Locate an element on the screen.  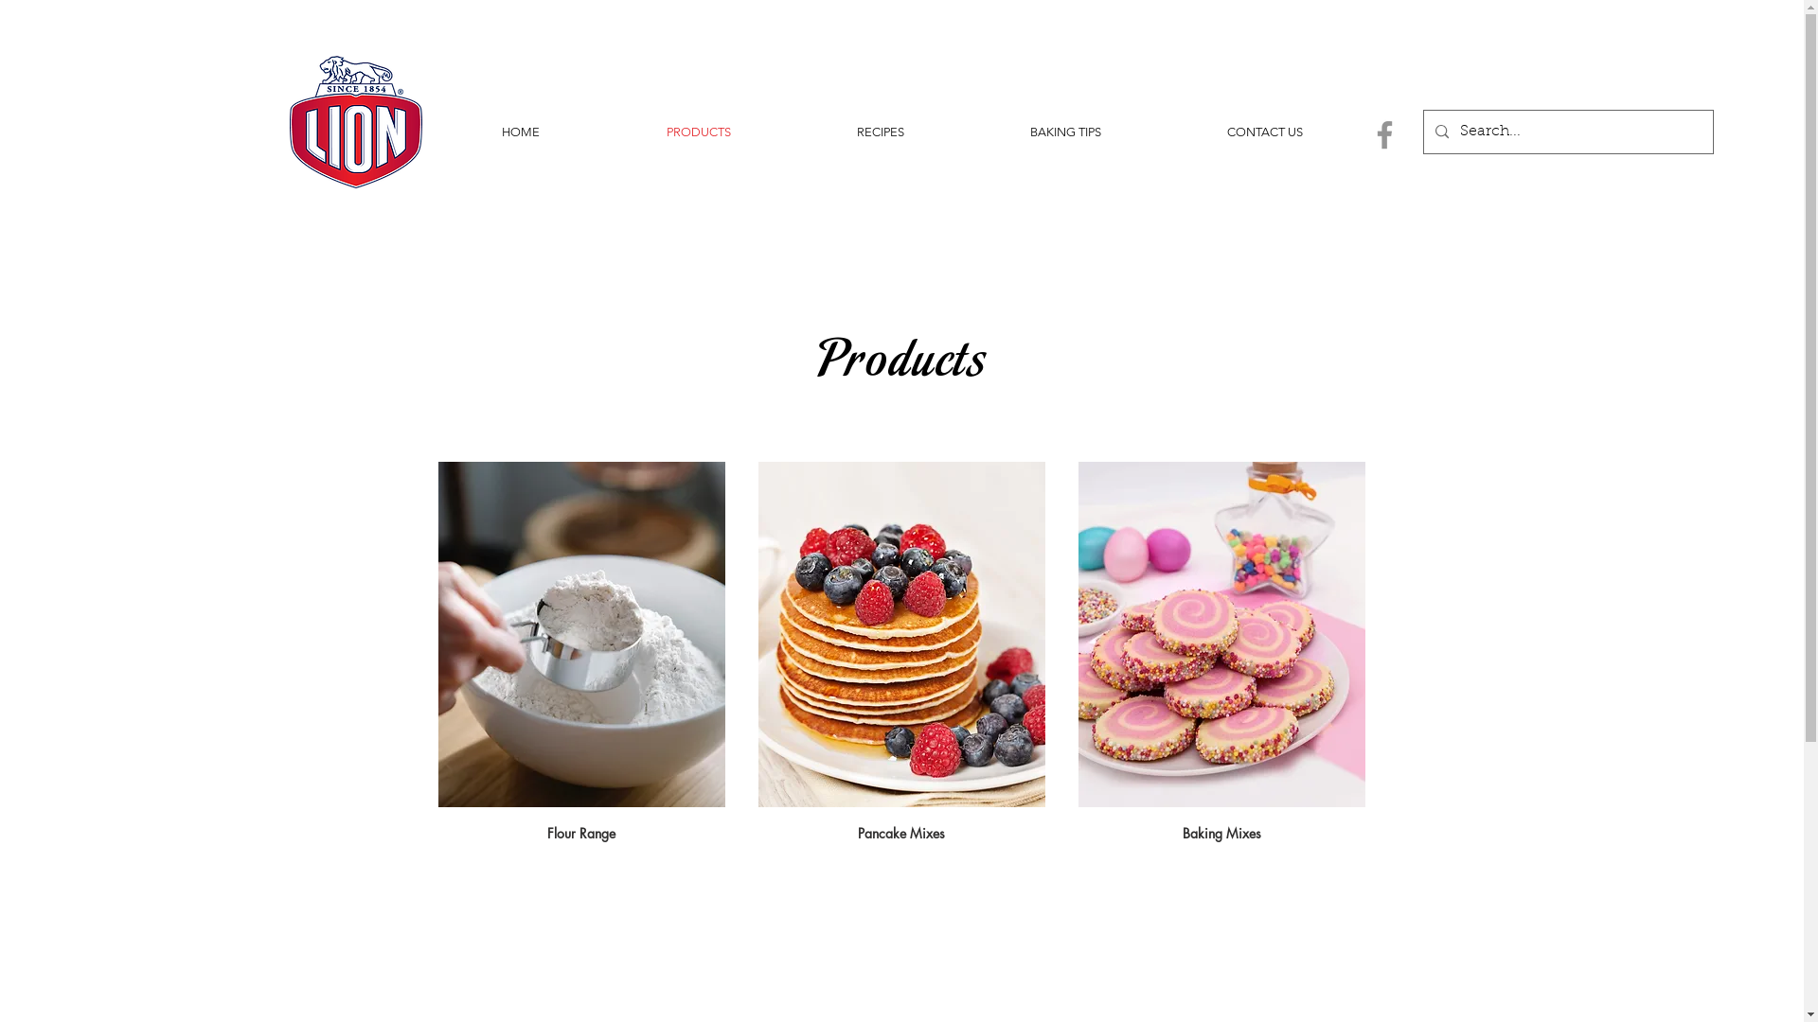
CONTACT US is located at coordinates (1265, 132).